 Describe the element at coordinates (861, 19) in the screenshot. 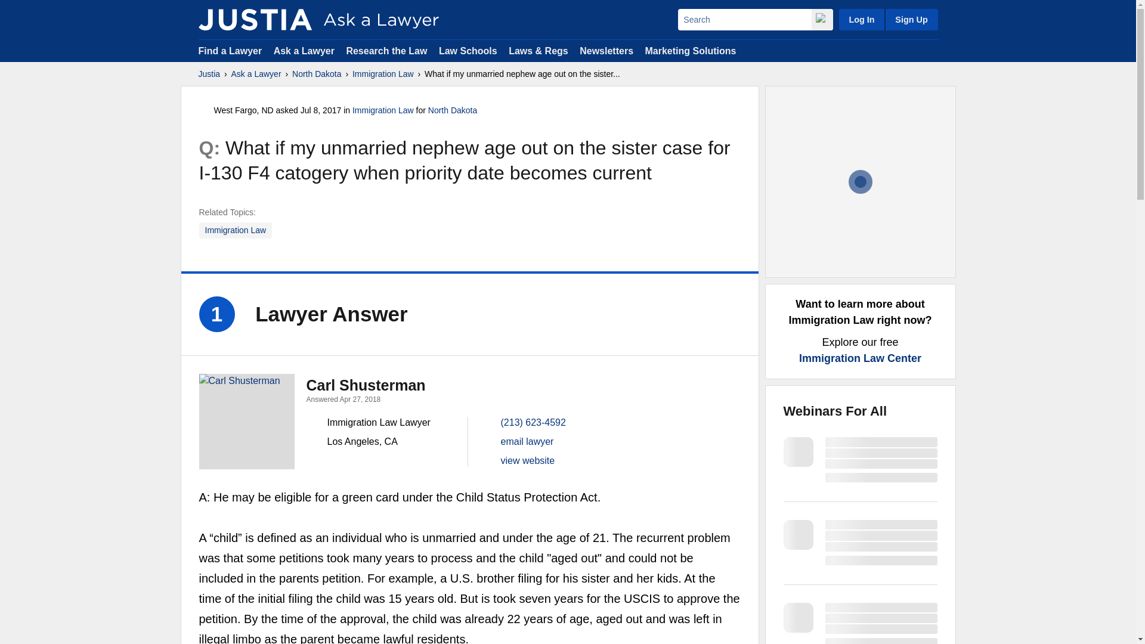

I see `Log In` at that location.